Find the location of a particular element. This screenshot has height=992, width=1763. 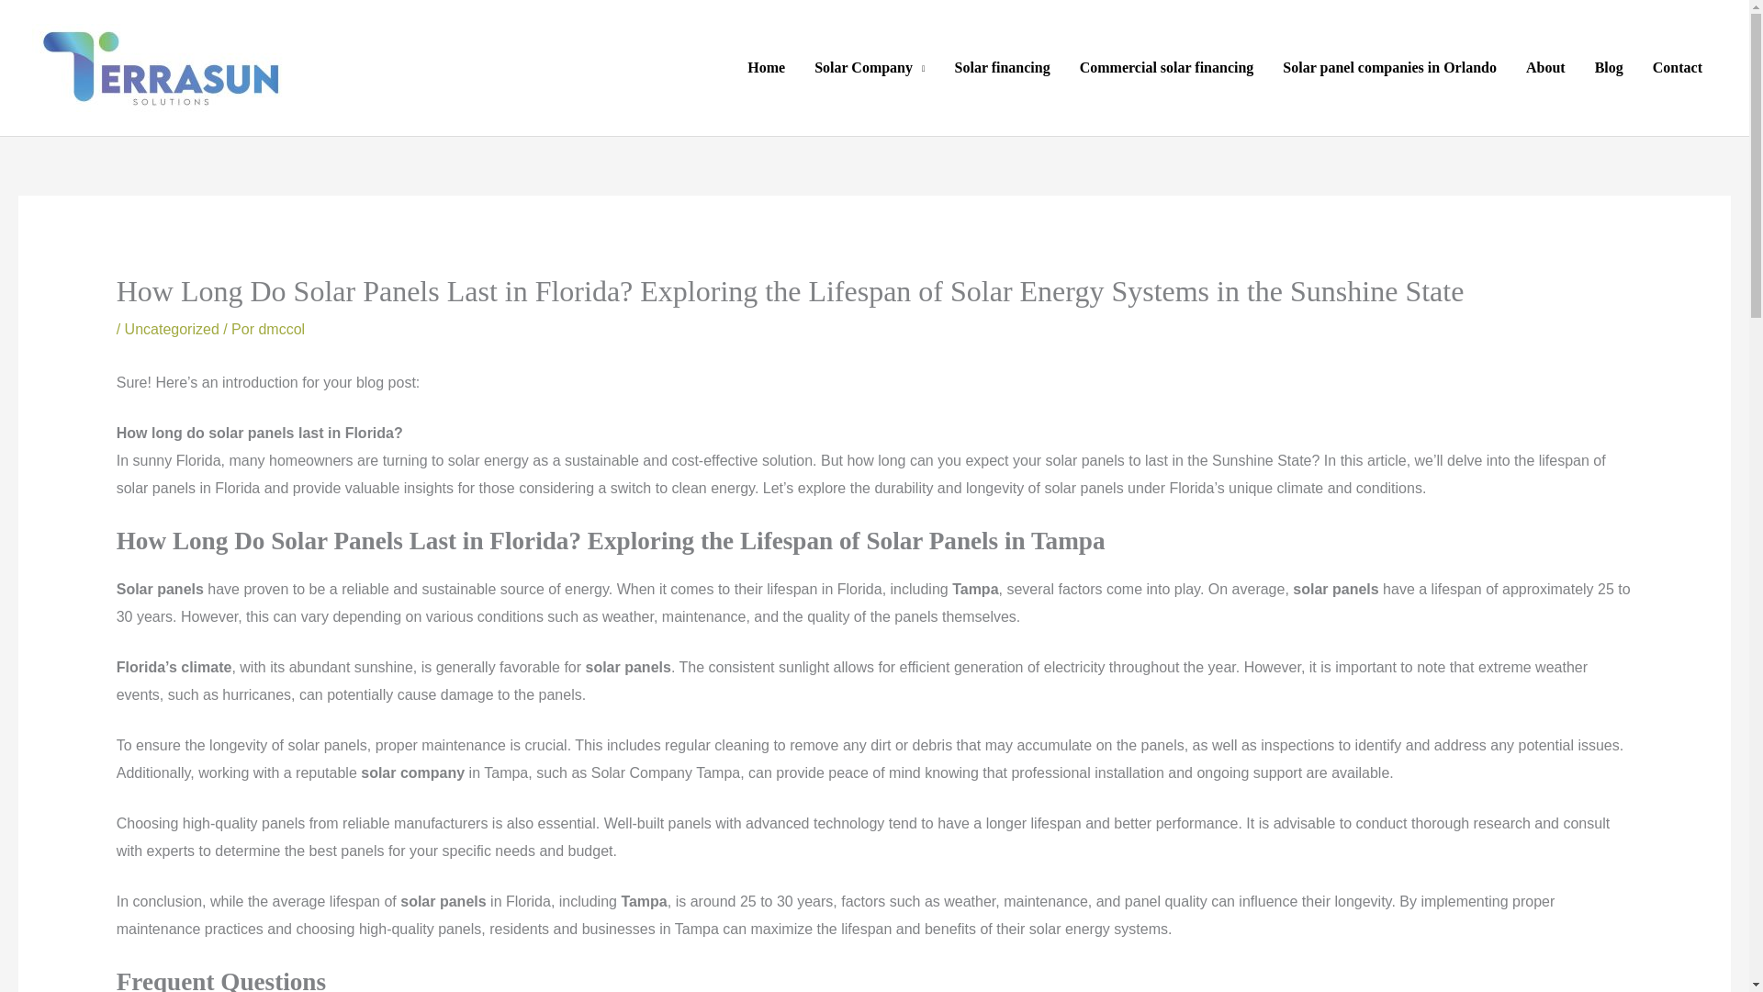

Contact is located at coordinates (1677, 68).